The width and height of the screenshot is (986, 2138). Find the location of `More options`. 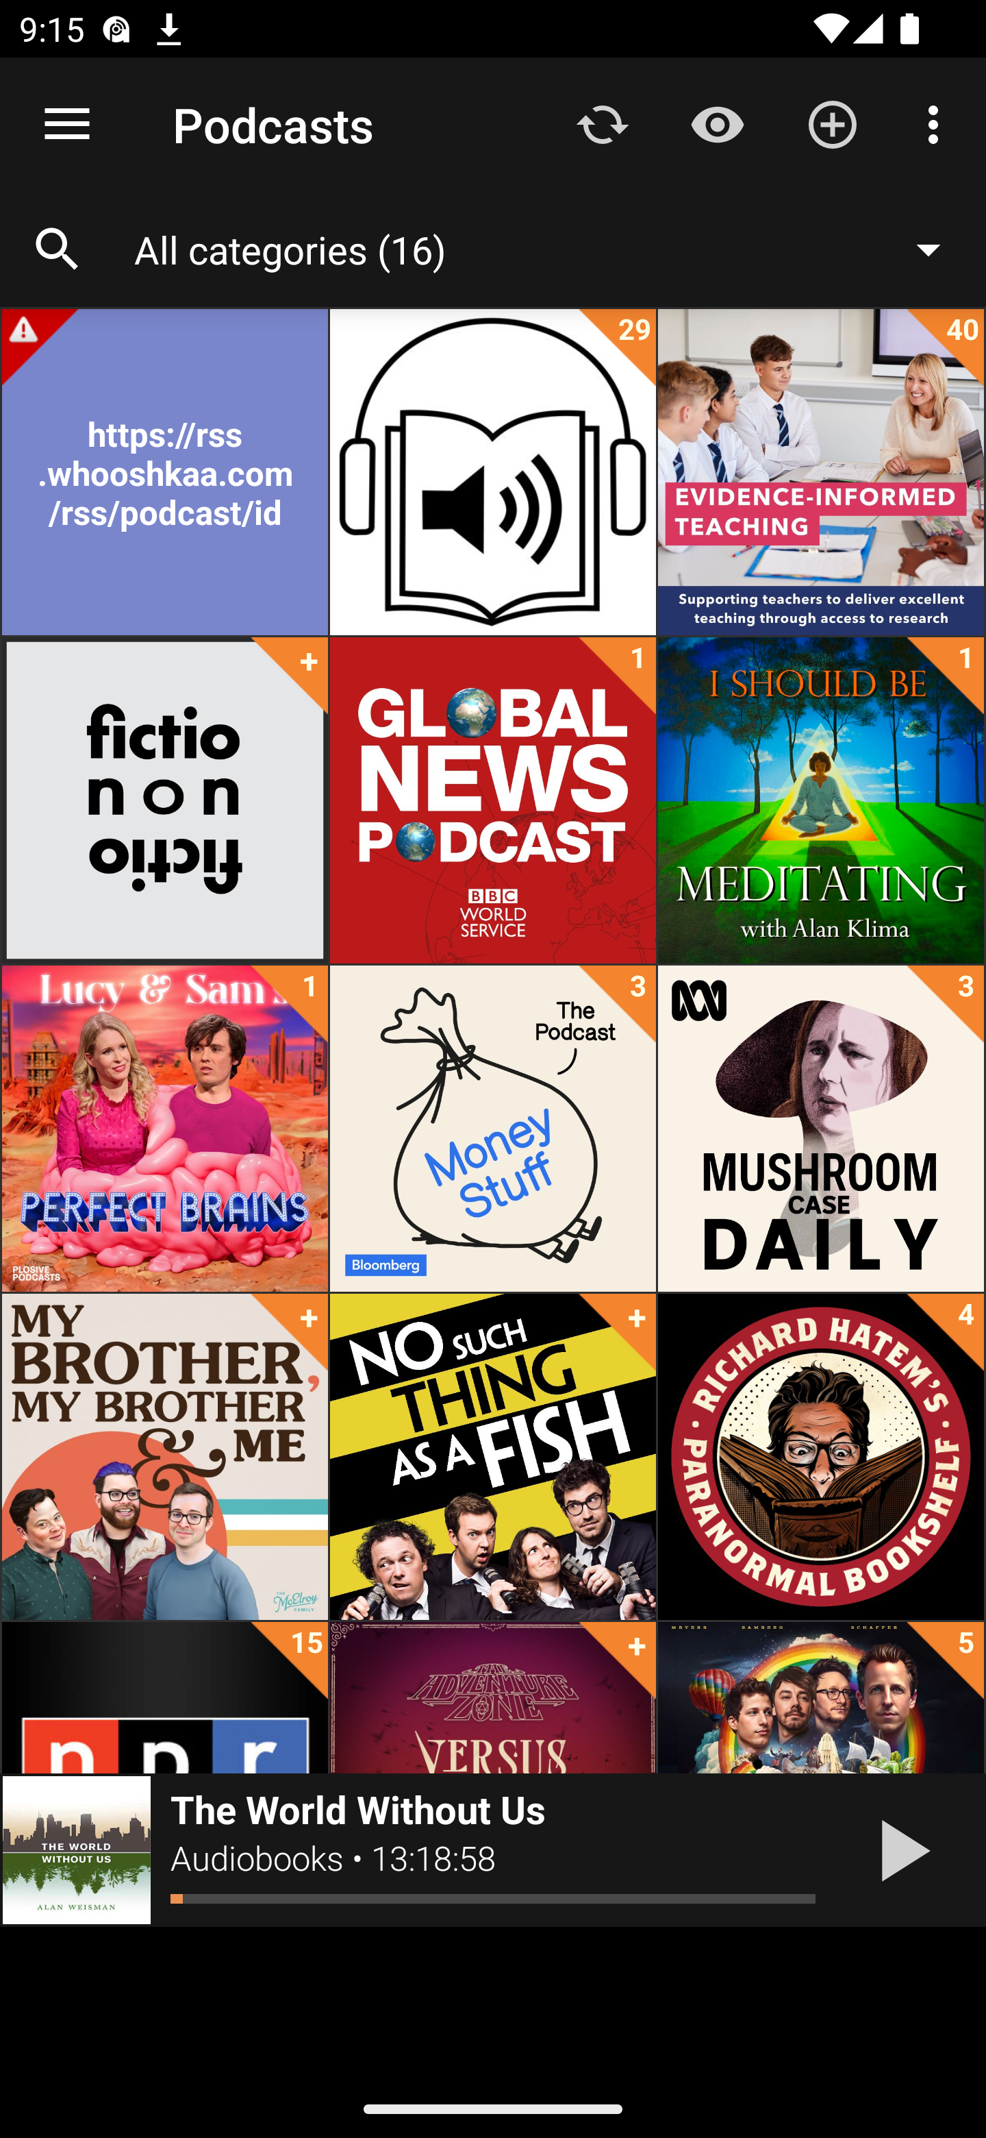

More options is located at coordinates (938, 123).